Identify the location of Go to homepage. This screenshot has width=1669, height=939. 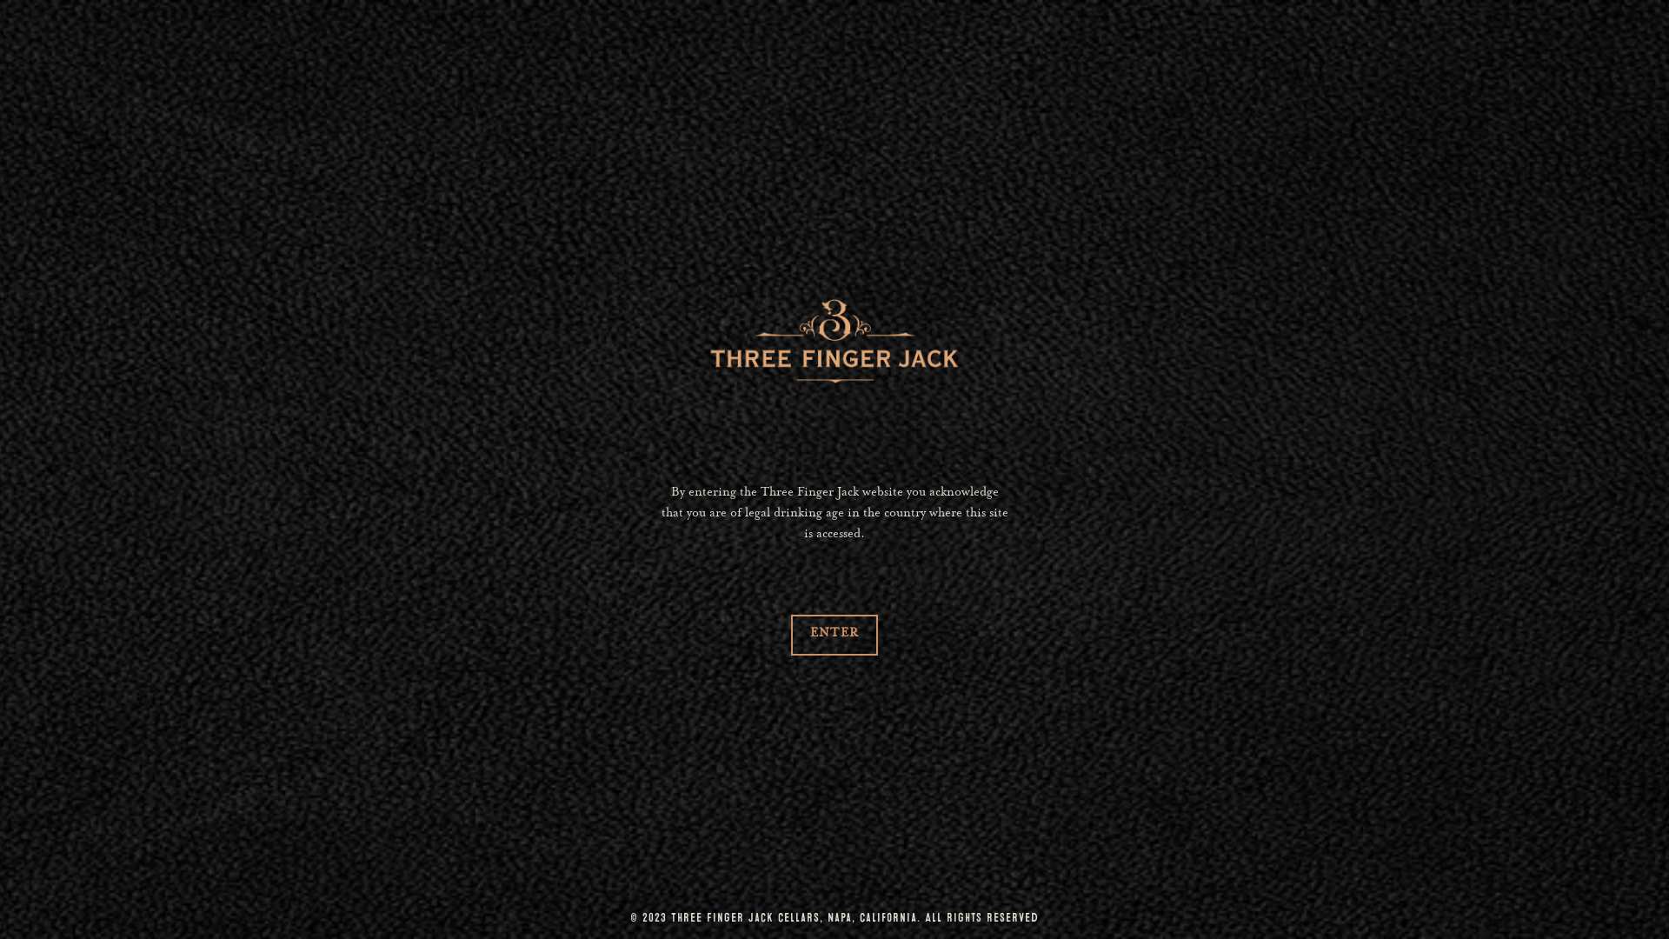
(834, 133).